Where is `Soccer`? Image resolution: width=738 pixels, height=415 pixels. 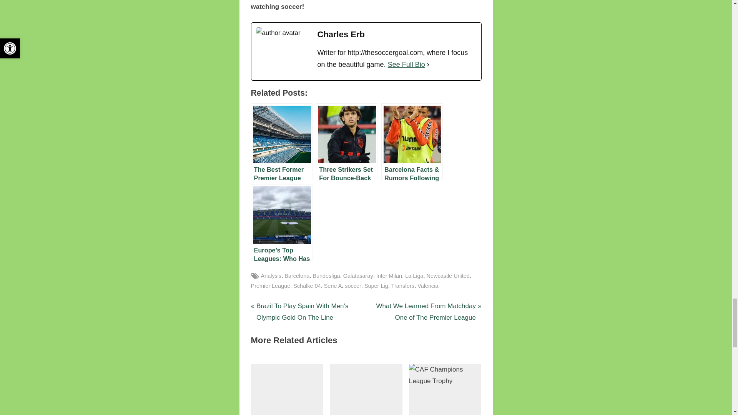 Soccer is located at coordinates (269, 276).